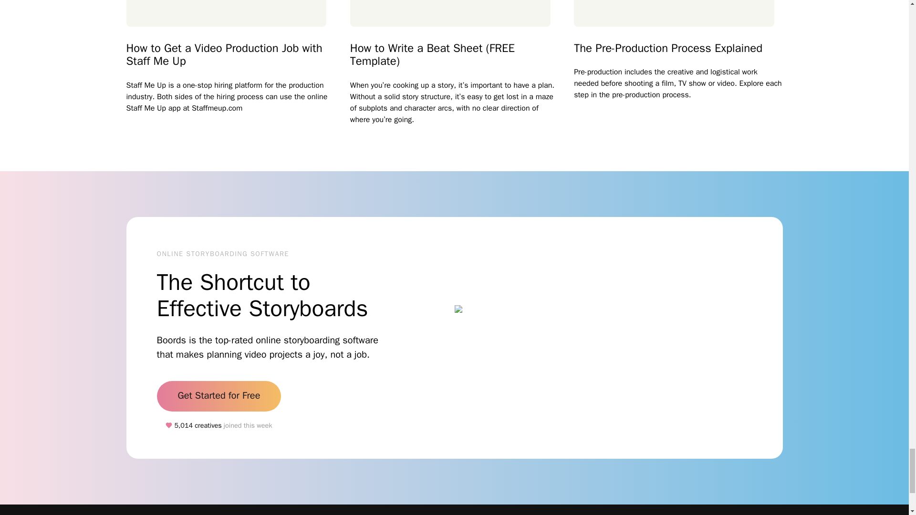  Describe the element at coordinates (678, 48) in the screenshot. I see `The Pre-Production Process Explained` at that location.